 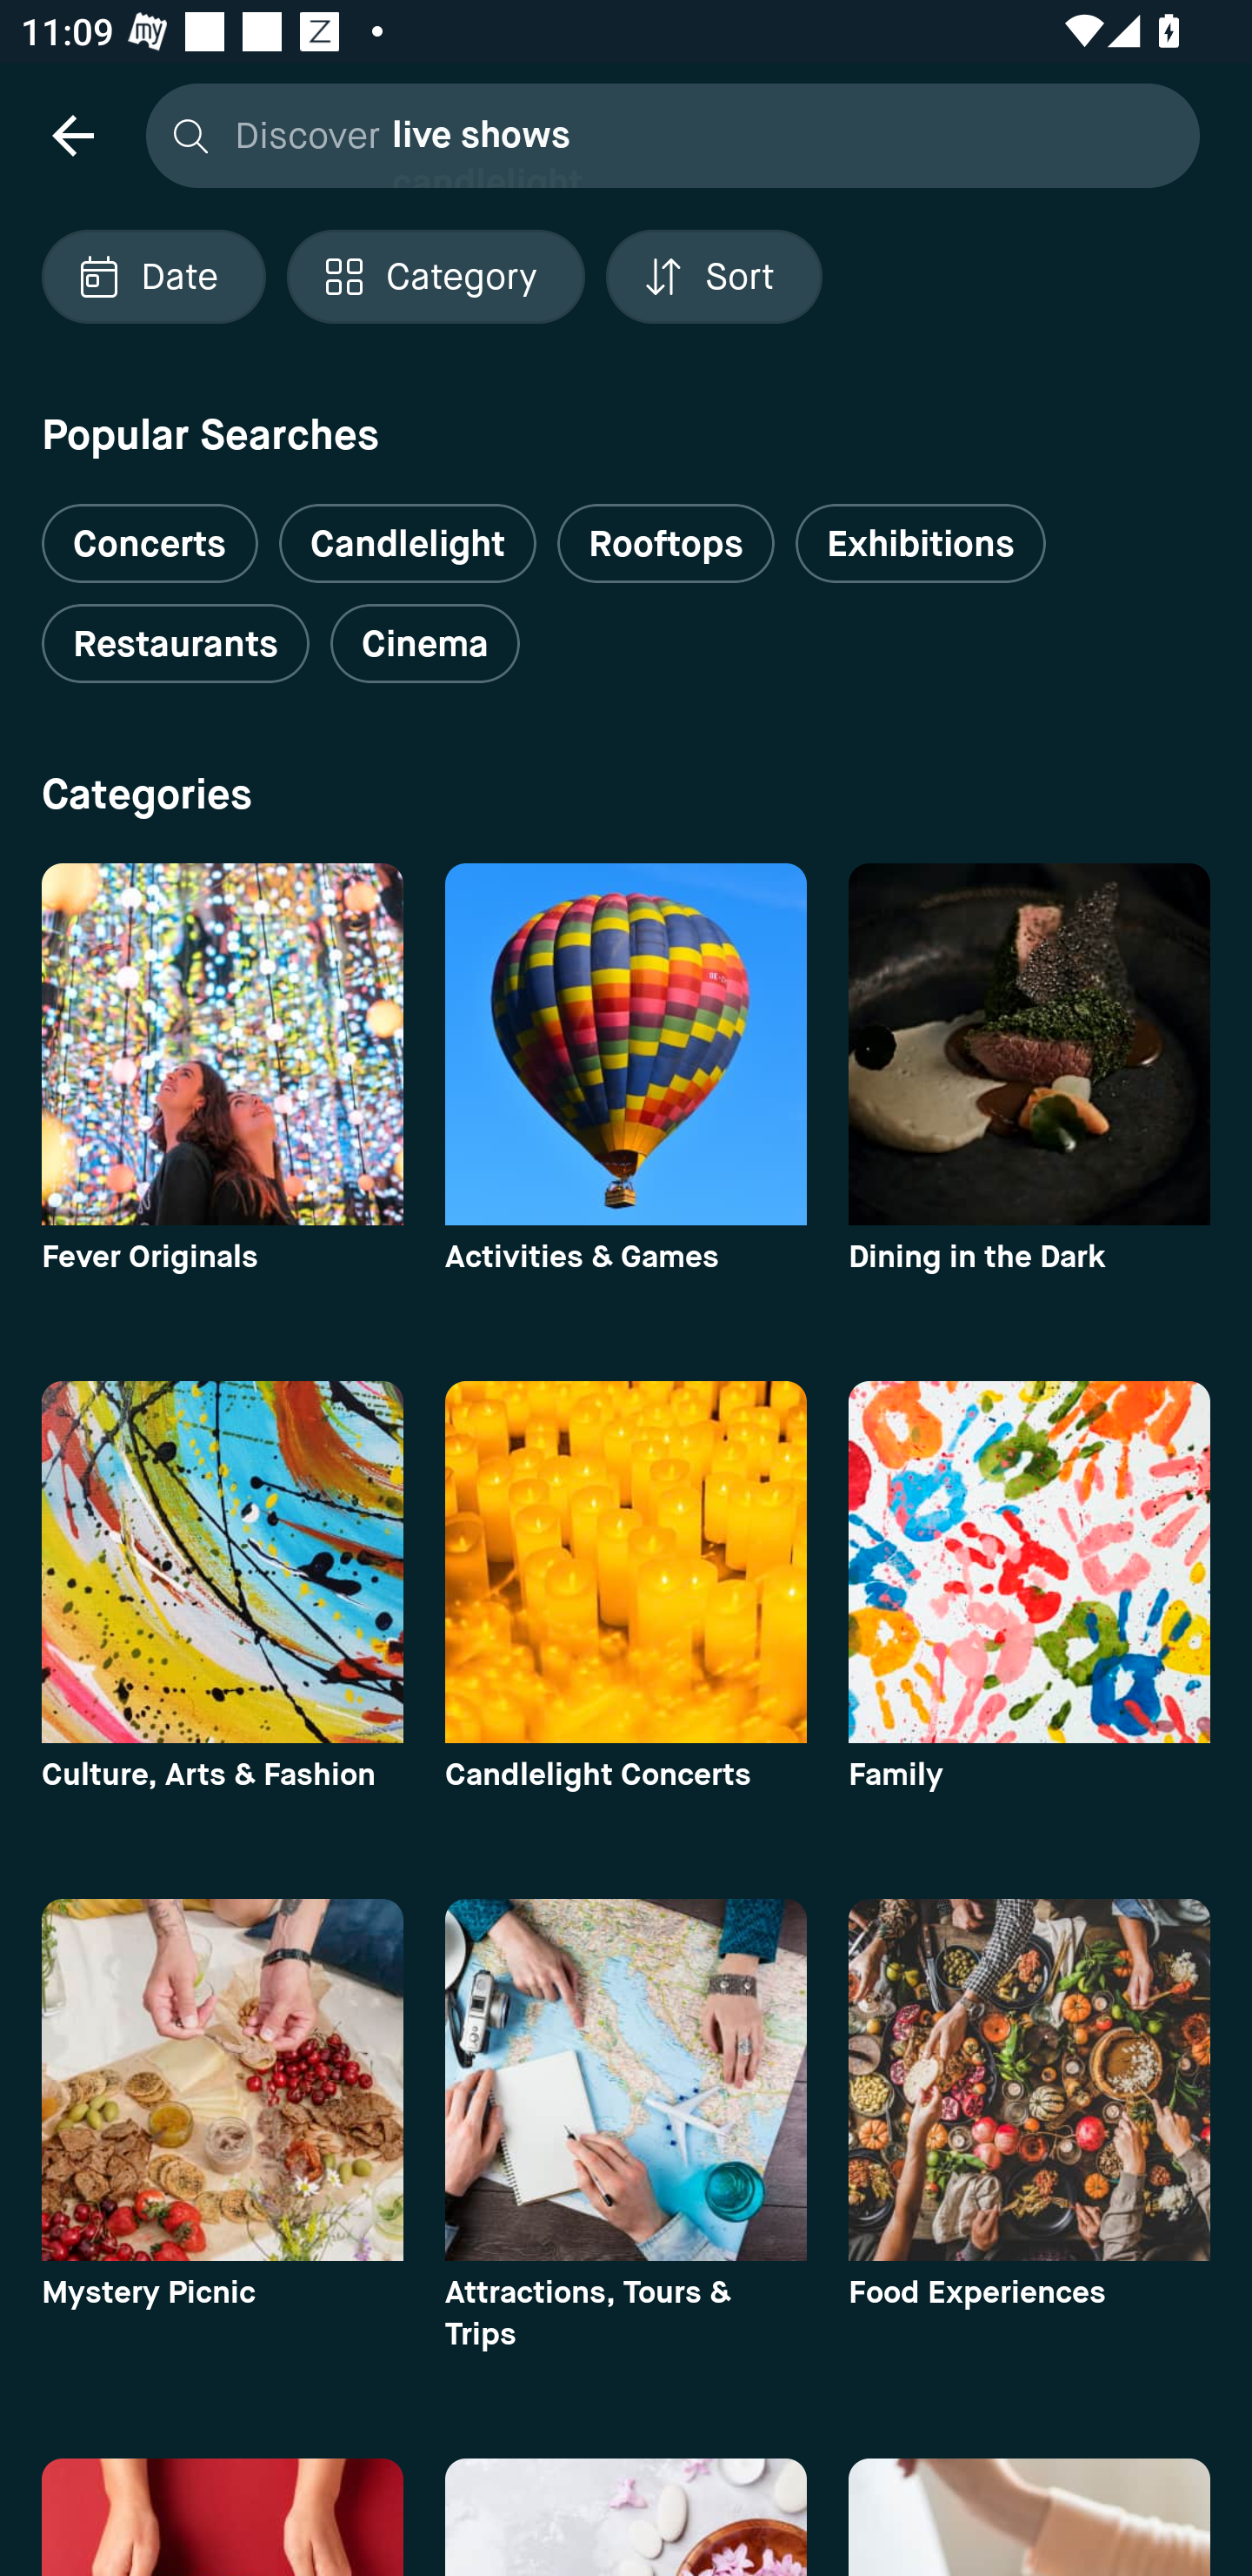 I want to click on category image, so click(x=1029, y=2080).